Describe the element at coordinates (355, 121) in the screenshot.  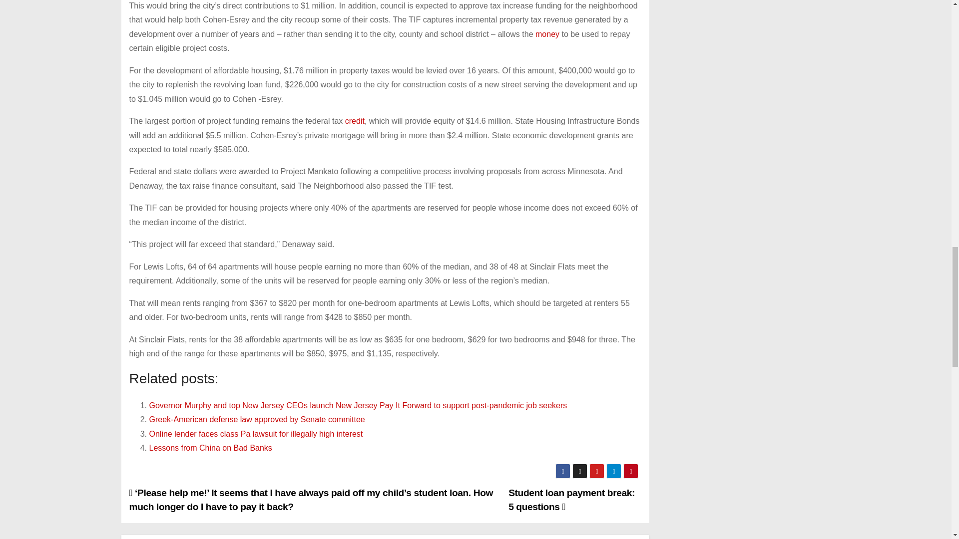
I see `credit` at that location.